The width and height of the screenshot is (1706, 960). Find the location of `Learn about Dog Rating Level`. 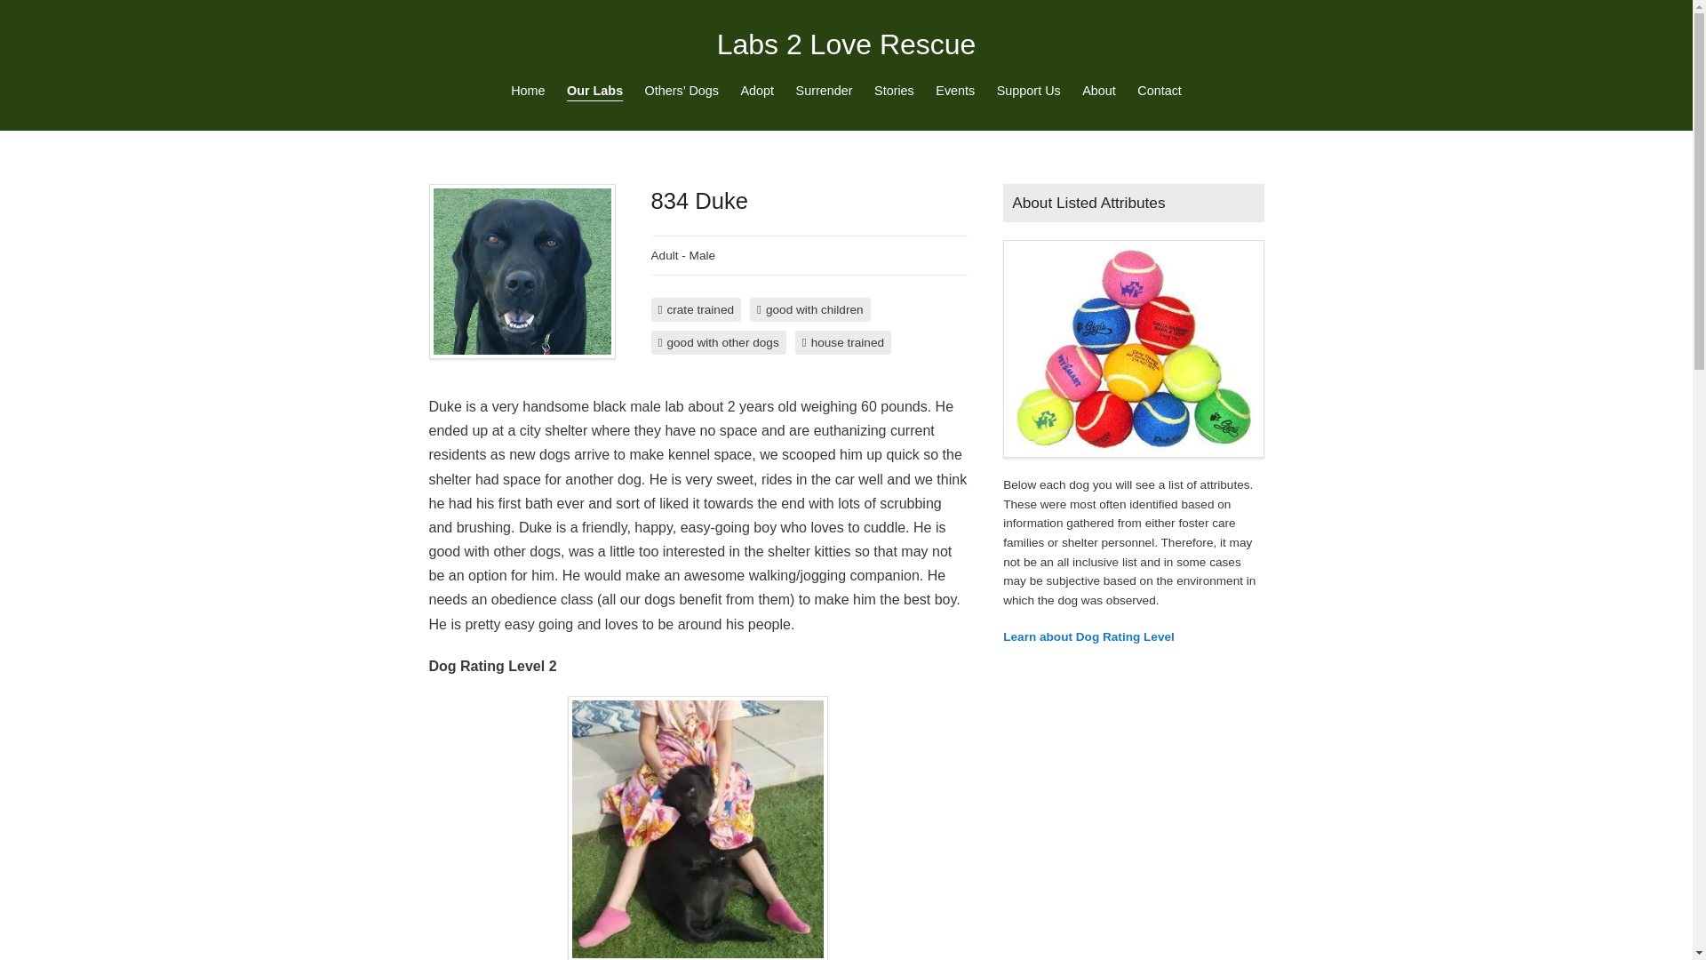

Learn about Dog Rating Level is located at coordinates (1088, 636).